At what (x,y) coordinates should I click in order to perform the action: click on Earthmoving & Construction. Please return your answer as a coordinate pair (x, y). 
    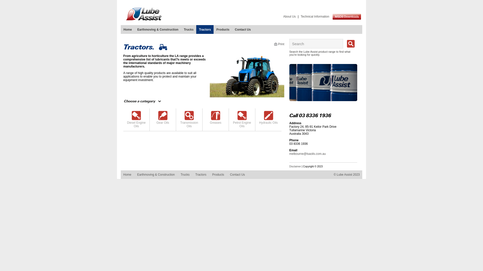
    Looking at the image, I should click on (158, 30).